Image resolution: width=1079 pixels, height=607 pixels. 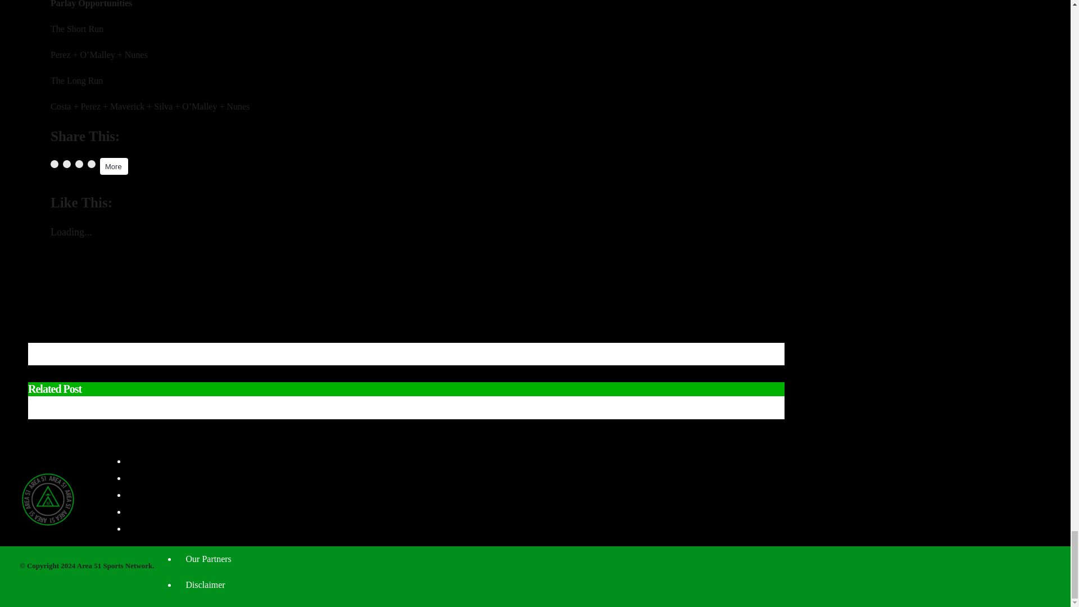 I want to click on Click to share on Facebook, so click(x=54, y=164).